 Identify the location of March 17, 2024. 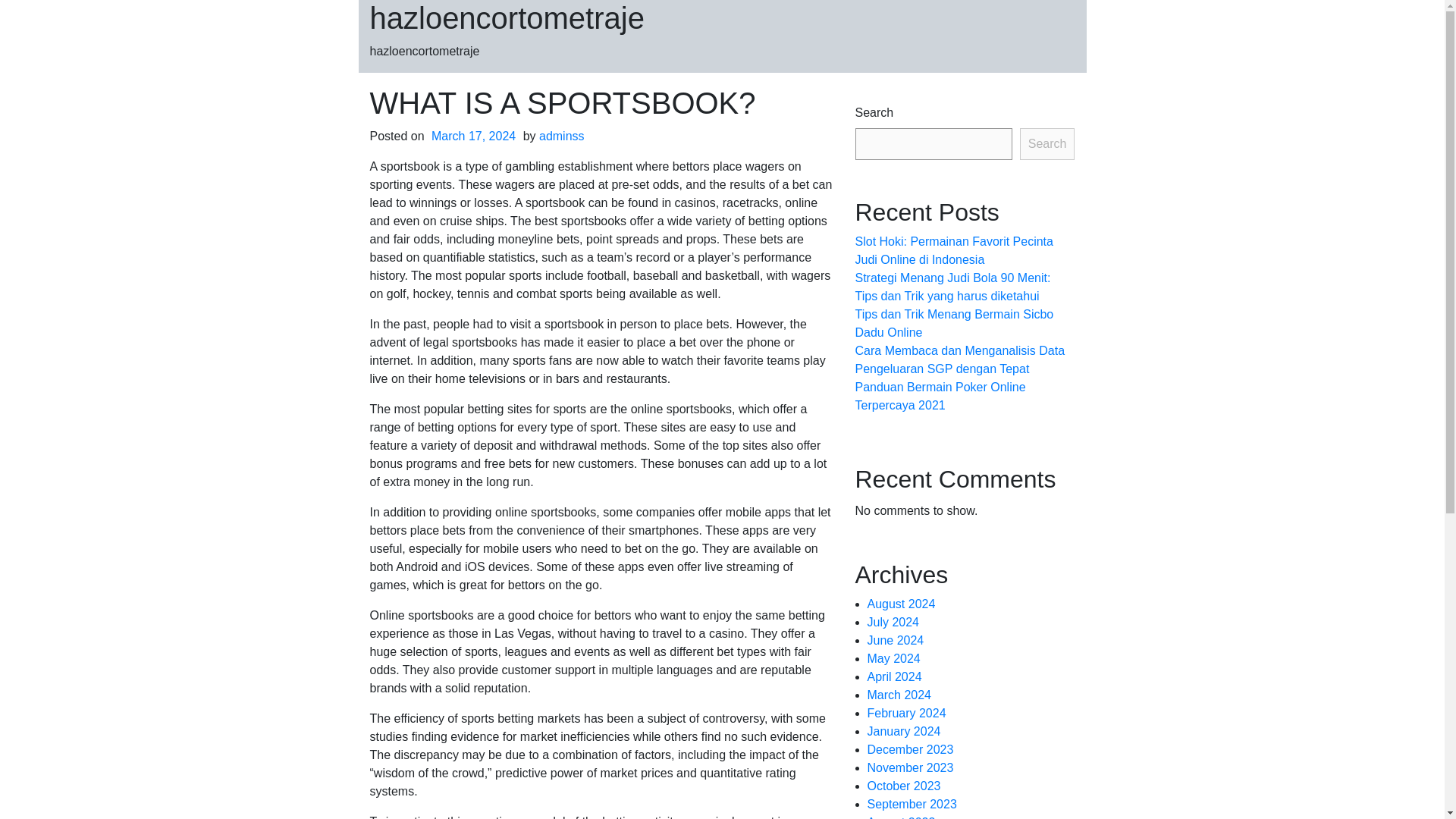
(473, 135).